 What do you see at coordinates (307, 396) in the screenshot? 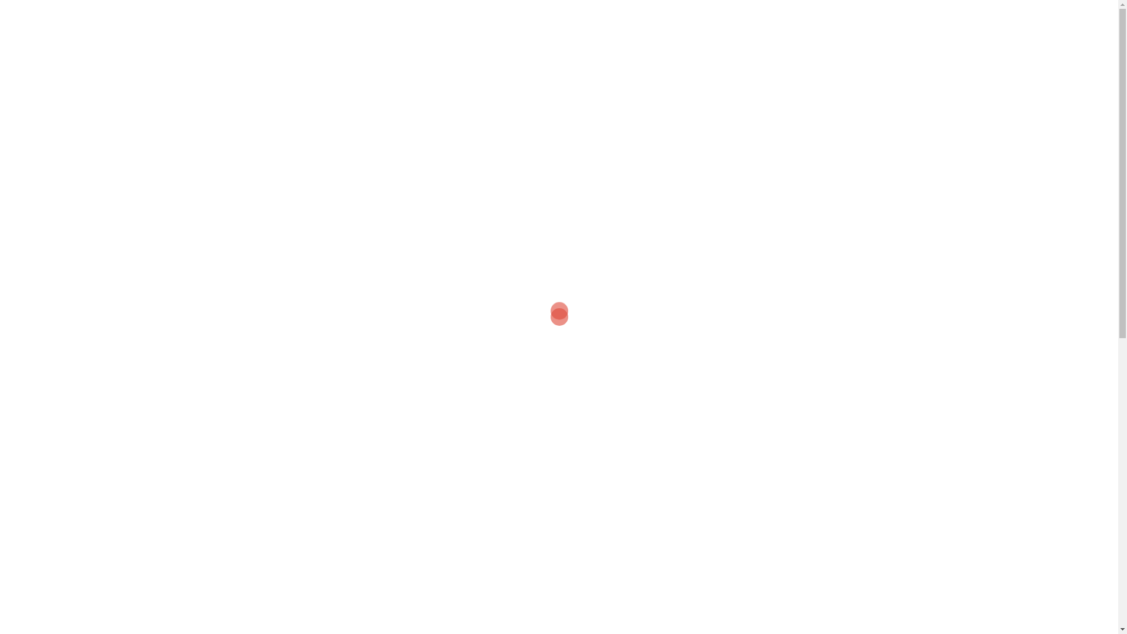
I see `info@arrowconstruction.ca` at bounding box center [307, 396].